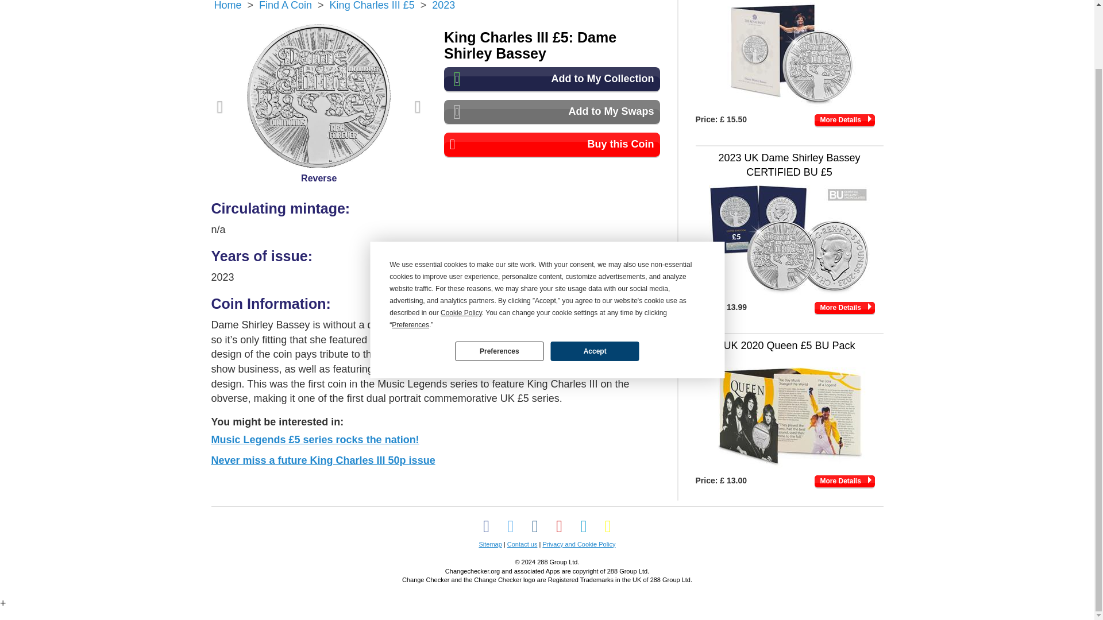  What do you see at coordinates (227, 6) in the screenshot?
I see `Home` at bounding box center [227, 6].